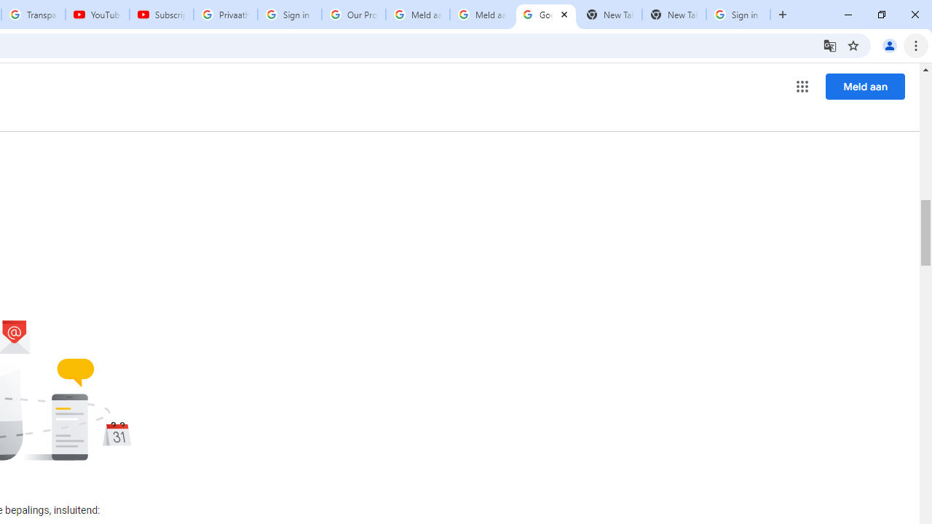  What do you see at coordinates (223, 103) in the screenshot?
I see `dienste` at bounding box center [223, 103].